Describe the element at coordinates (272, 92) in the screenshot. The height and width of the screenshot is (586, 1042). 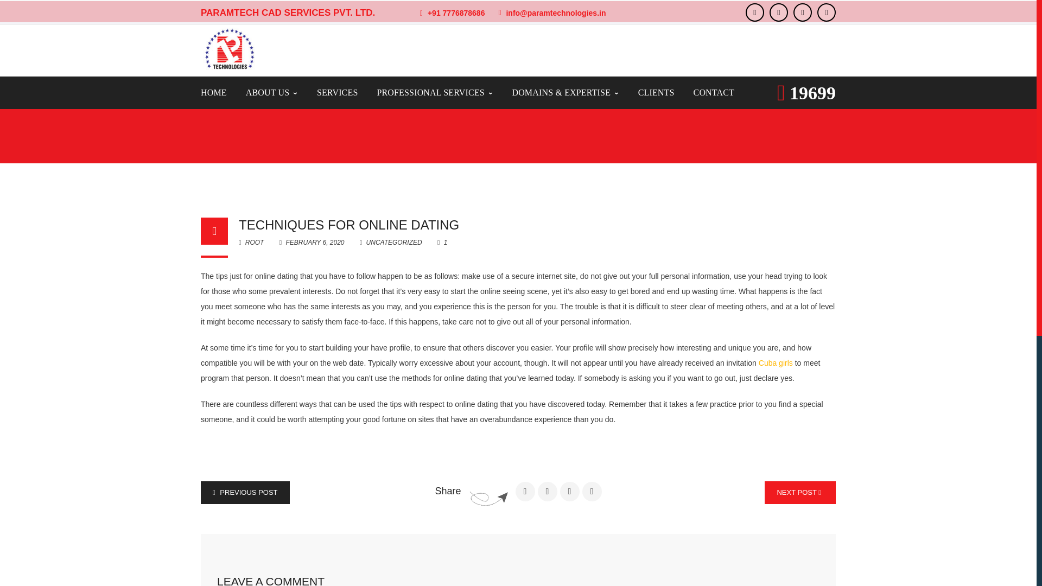
I see `ABOUT US` at that location.